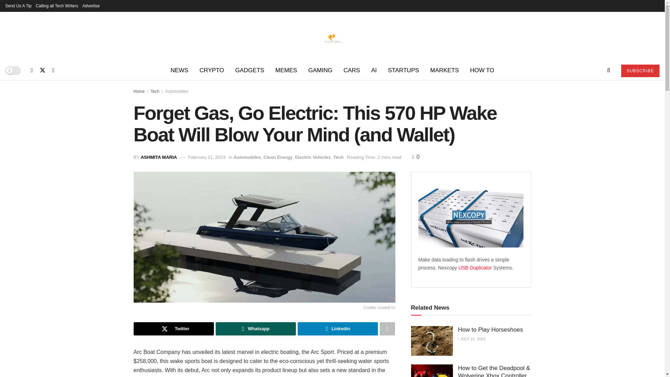  I want to click on Send Us A Tip, so click(18, 6).